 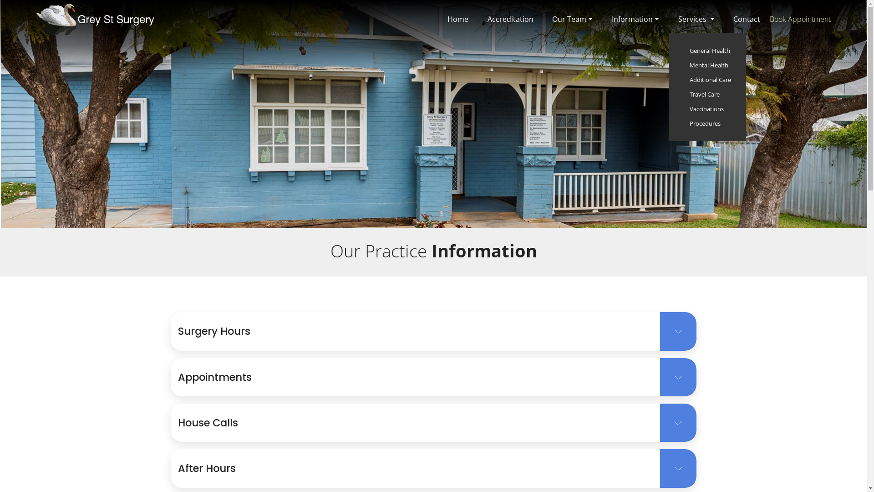 I want to click on House Calls, so click(x=433, y=423).